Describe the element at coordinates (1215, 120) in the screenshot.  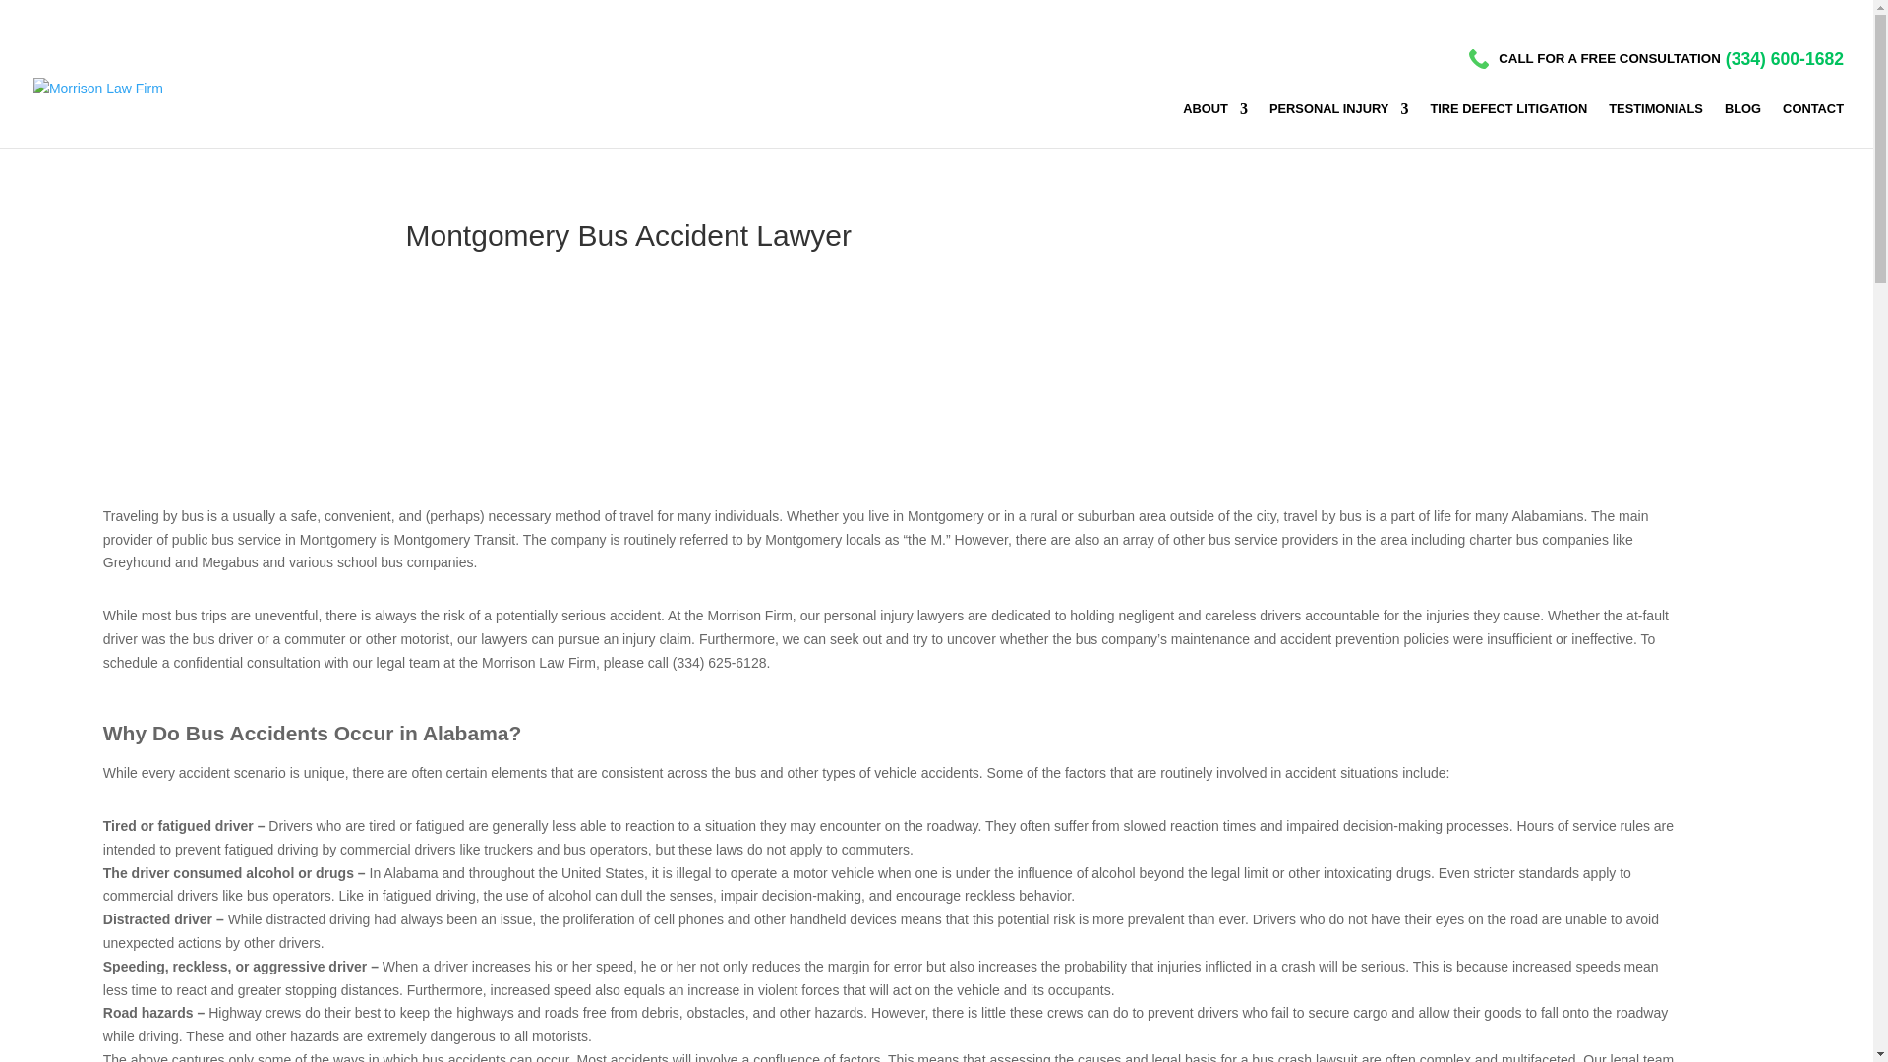
I see `ABOUT` at that location.